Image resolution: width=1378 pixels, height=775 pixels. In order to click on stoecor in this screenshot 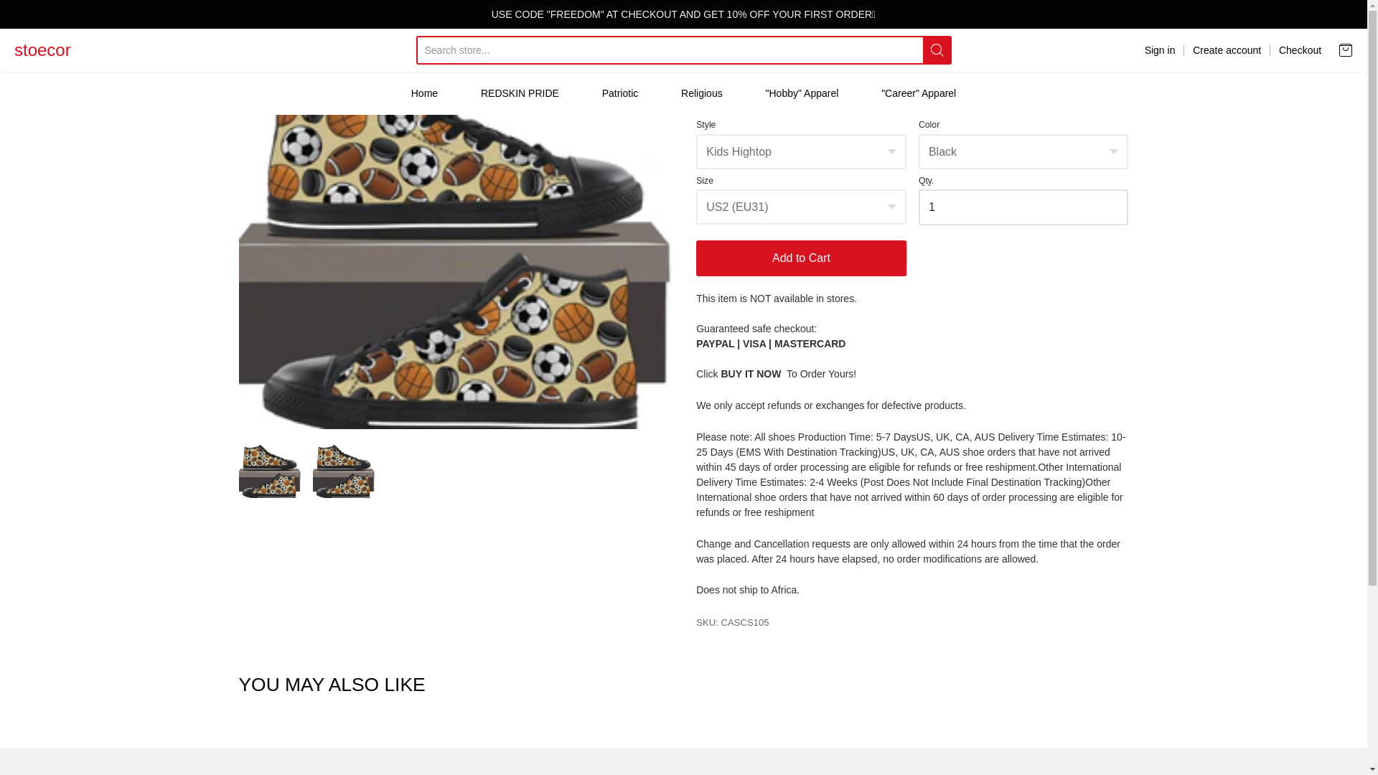, I will do `click(42, 50)`.